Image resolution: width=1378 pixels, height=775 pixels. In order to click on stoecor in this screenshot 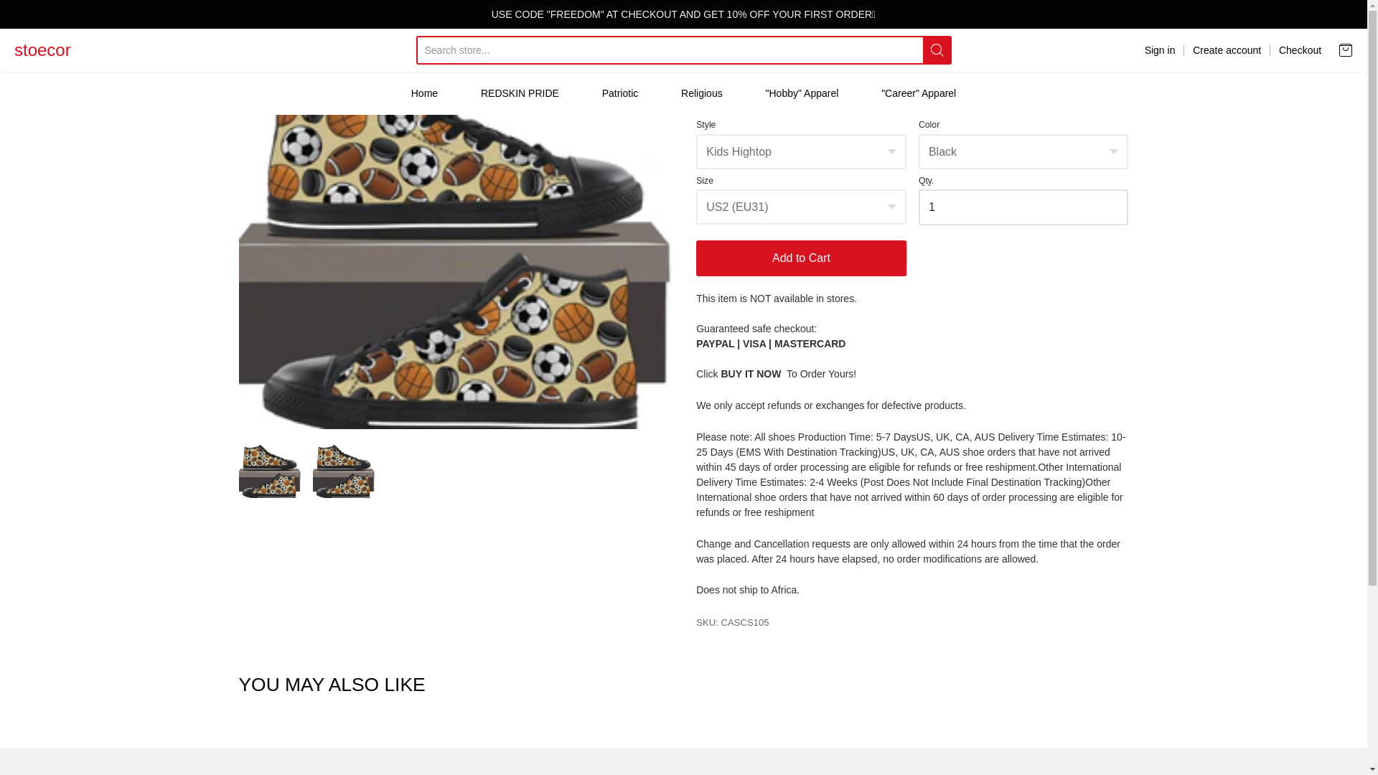, I will do `click(42, 50)`.